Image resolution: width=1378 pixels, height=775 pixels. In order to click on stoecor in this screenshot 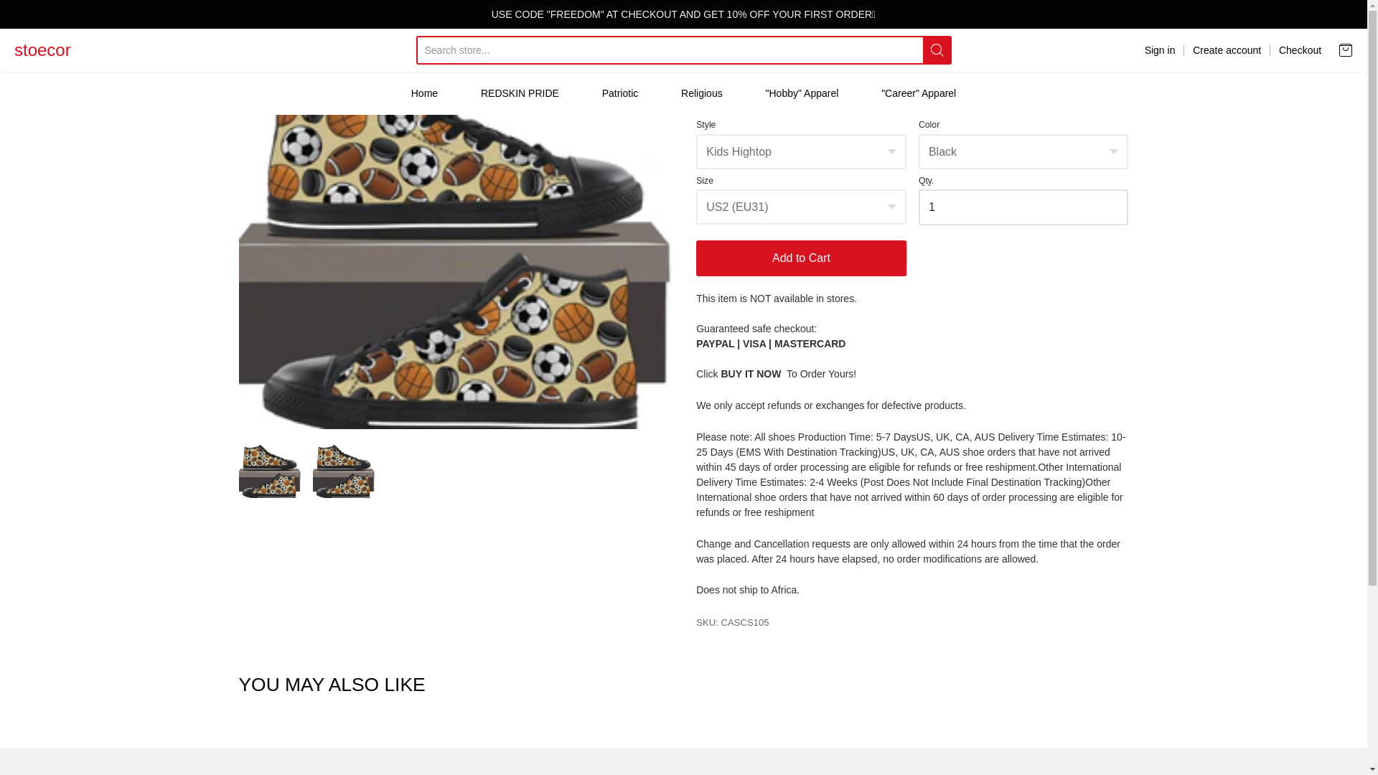, I will do `click(42, 50)`.